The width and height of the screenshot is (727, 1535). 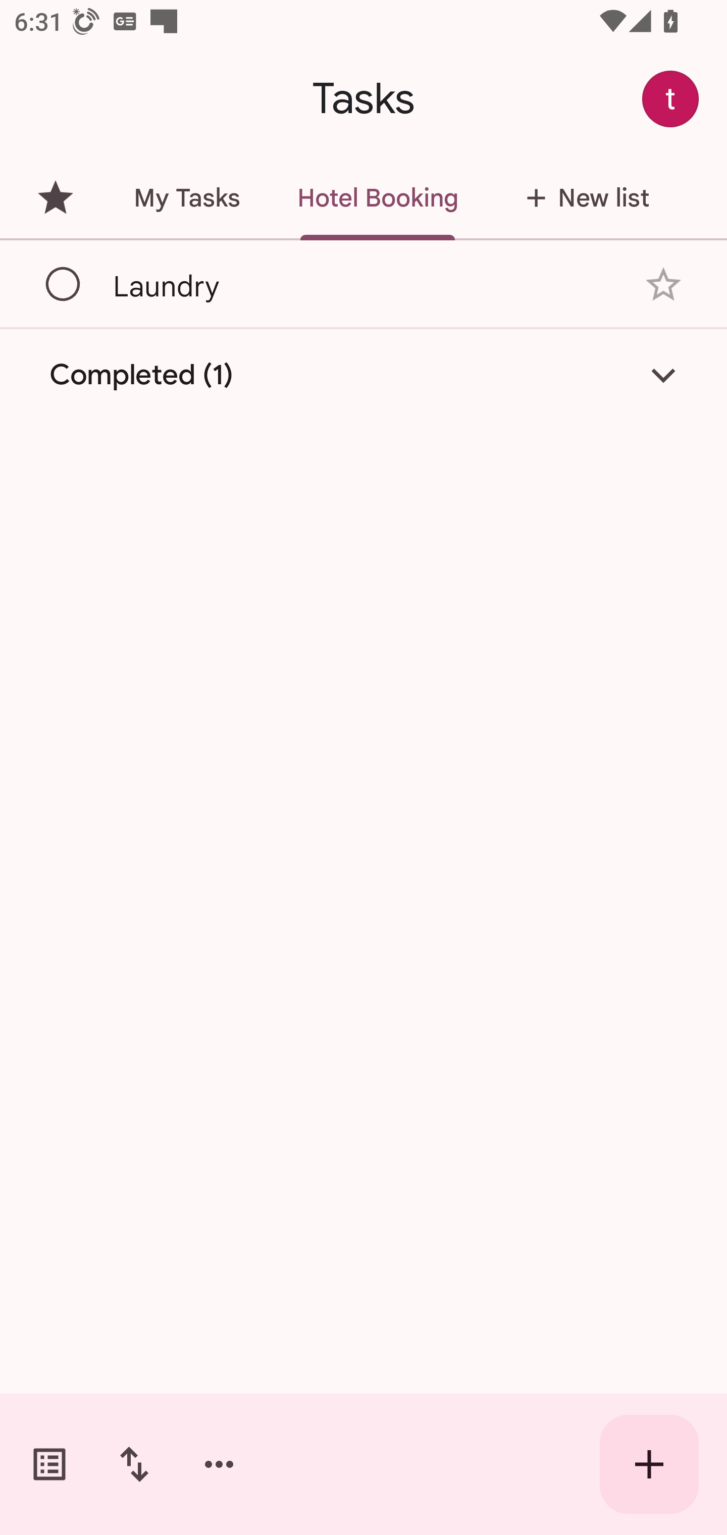 What do you see at coordinates (49, 1464) in the screenshot?
I see `Switch task lists` at bounding box center [49, 1464].